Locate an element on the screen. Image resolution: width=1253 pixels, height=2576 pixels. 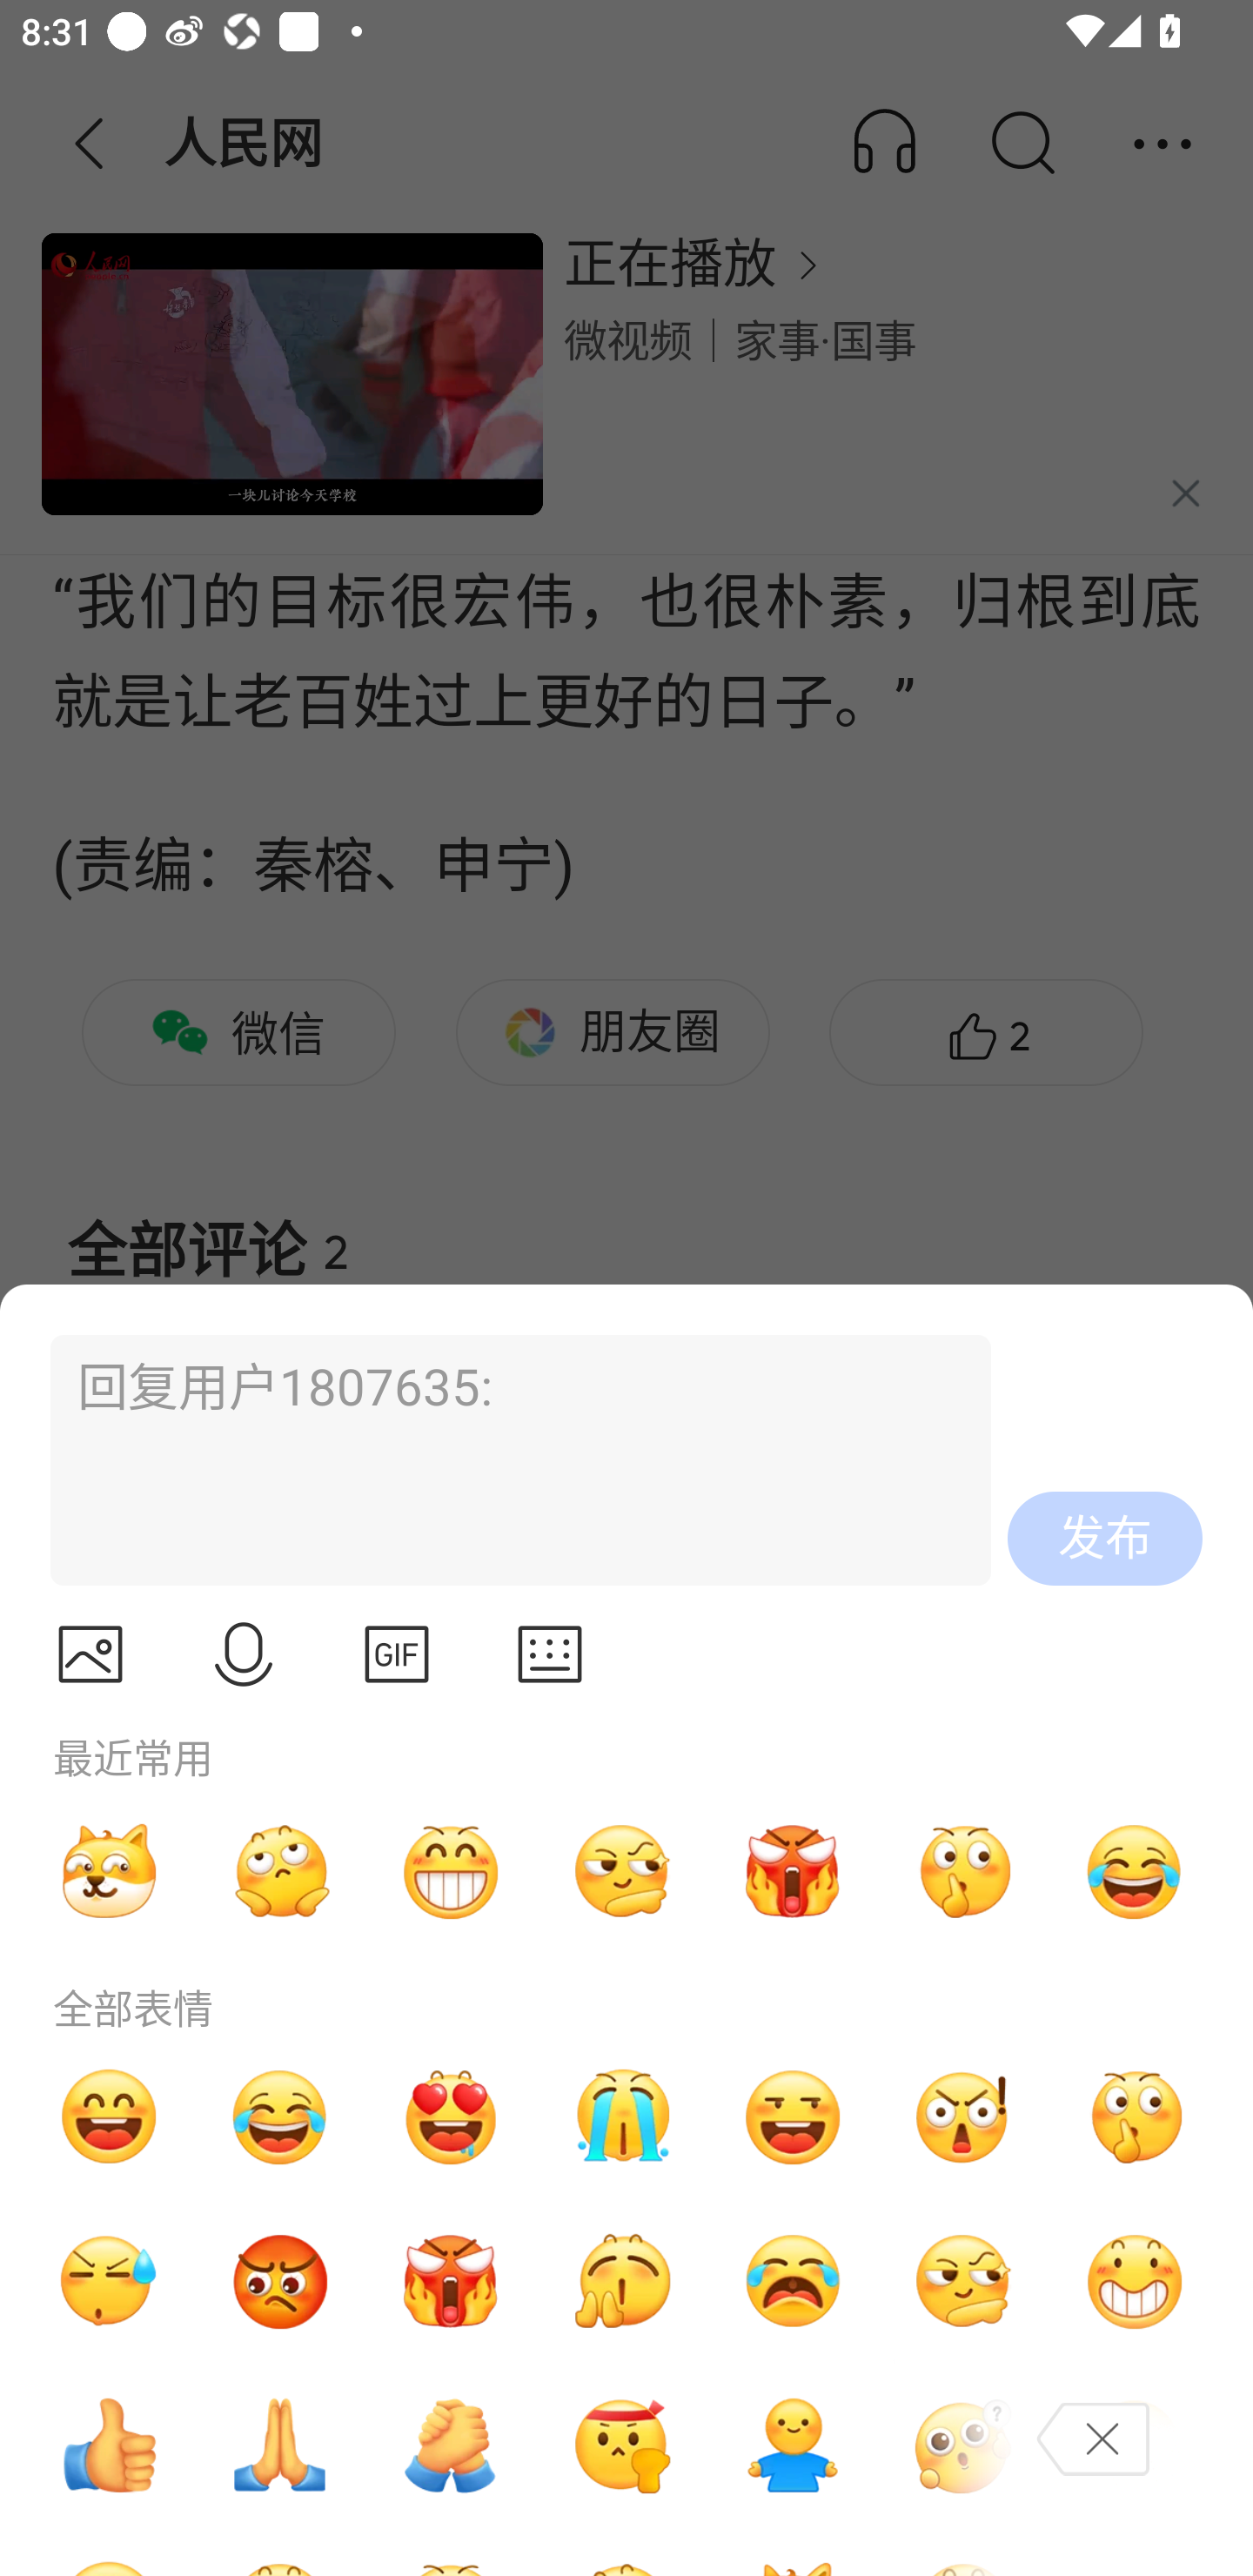
愤怒 is located at coordinates (793, 1871).